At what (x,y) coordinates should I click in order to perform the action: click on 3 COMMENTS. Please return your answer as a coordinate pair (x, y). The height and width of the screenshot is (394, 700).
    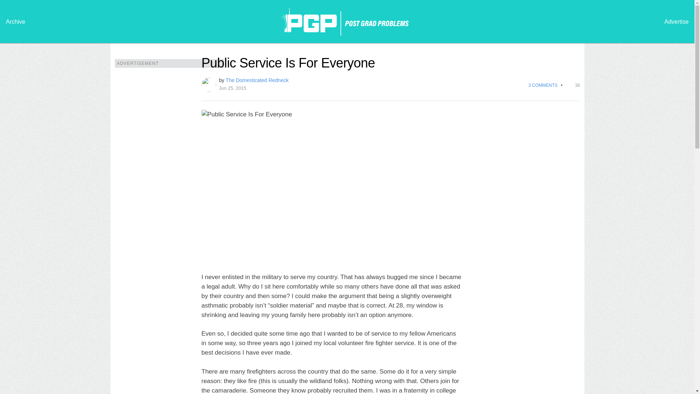
    Looking at the image, I should click on (542, 85).